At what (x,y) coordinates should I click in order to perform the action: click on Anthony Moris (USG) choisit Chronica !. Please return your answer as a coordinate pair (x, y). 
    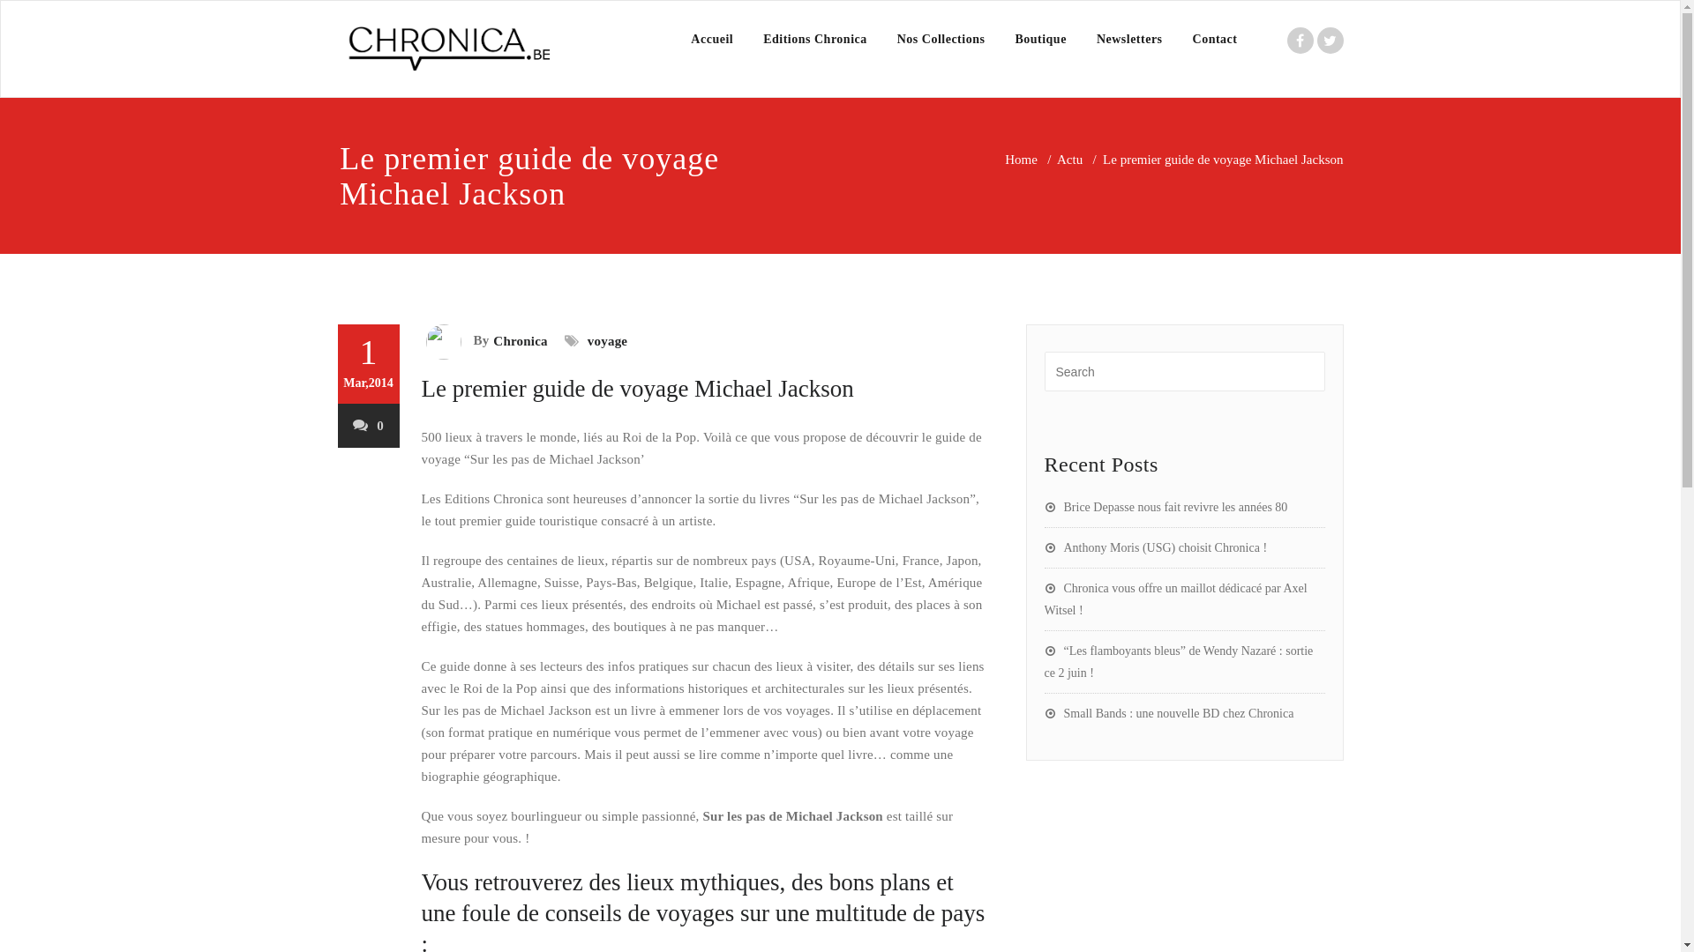
    Looking at the image, I should click on (1156, 548).